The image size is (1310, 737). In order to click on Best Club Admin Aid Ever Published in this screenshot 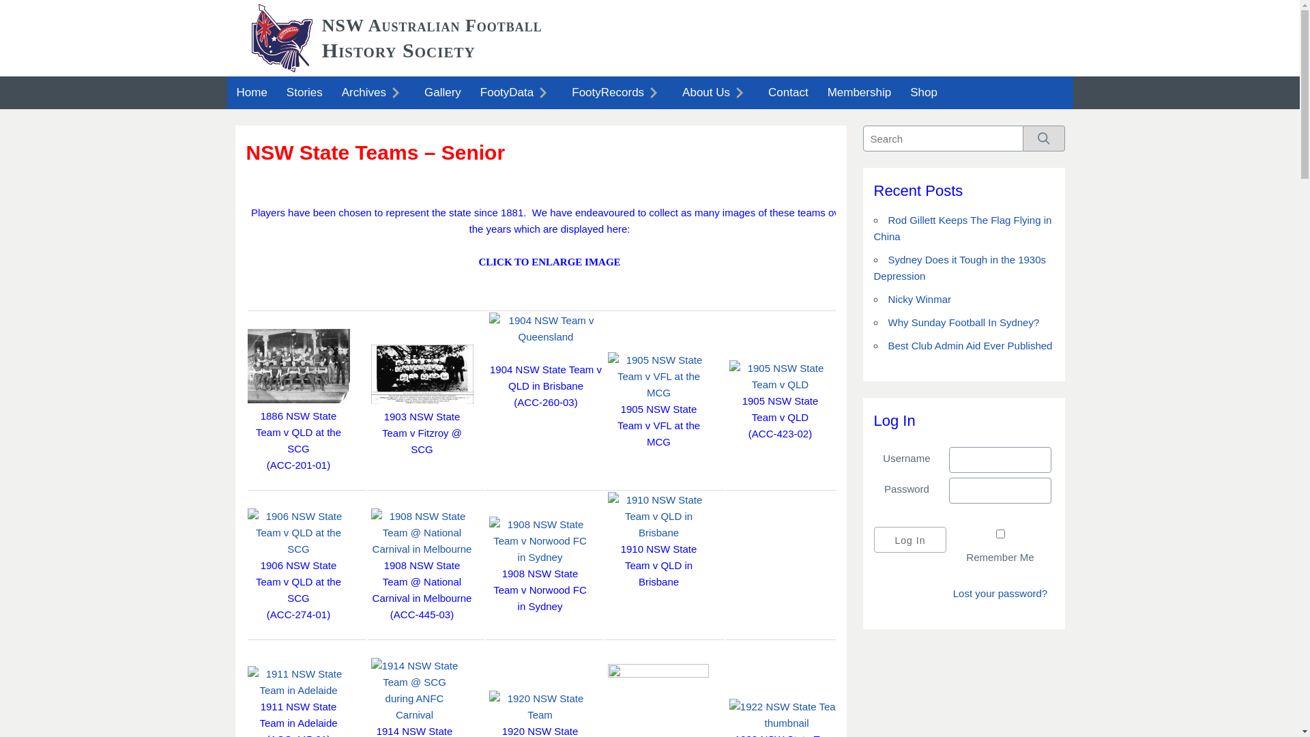, I will do `click(970, 345)`.